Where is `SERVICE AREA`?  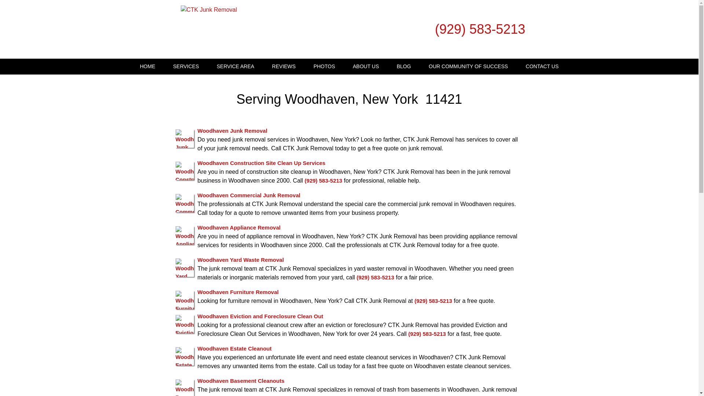
SERVICE AREA is located at coordinates (235, 66).